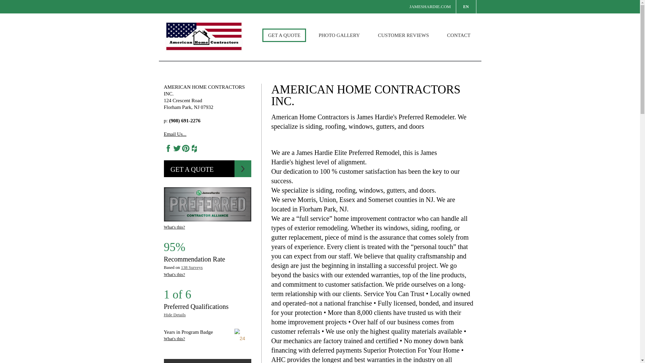  I want to click on Email Us..., so click(175, 134).